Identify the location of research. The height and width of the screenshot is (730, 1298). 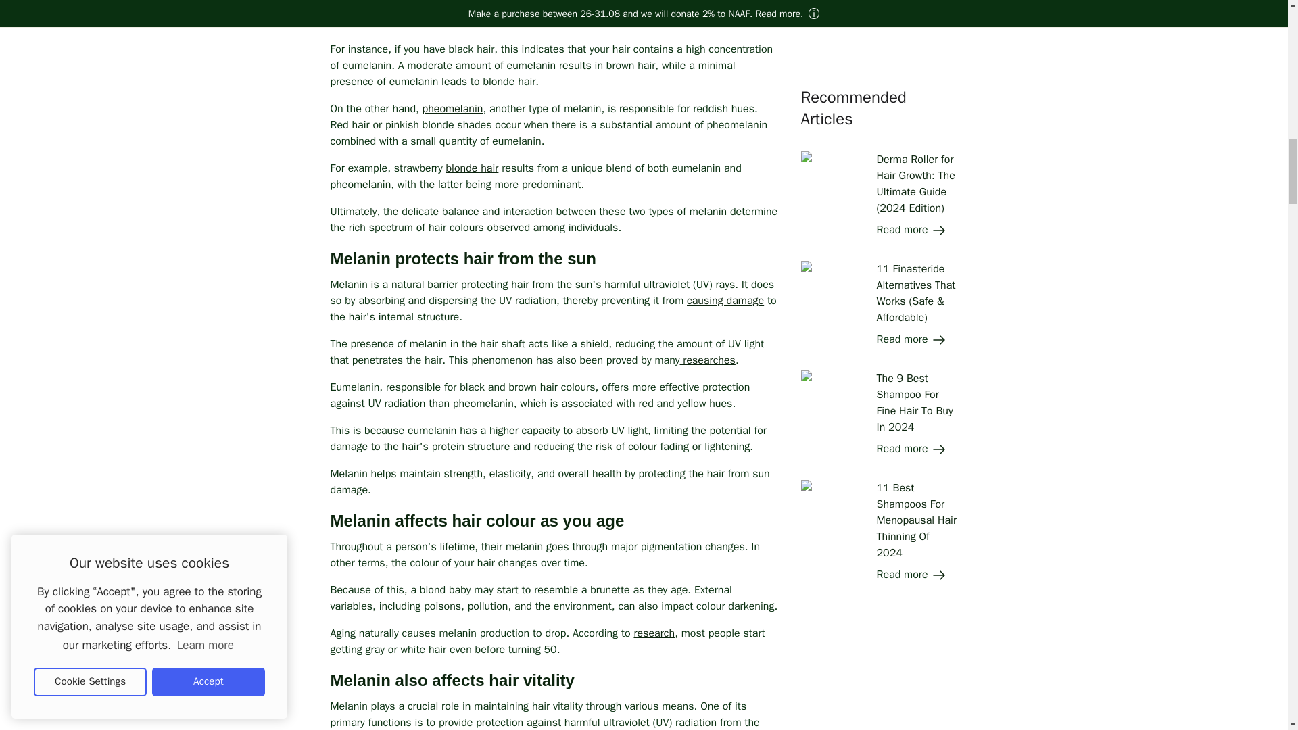
(654, 633).